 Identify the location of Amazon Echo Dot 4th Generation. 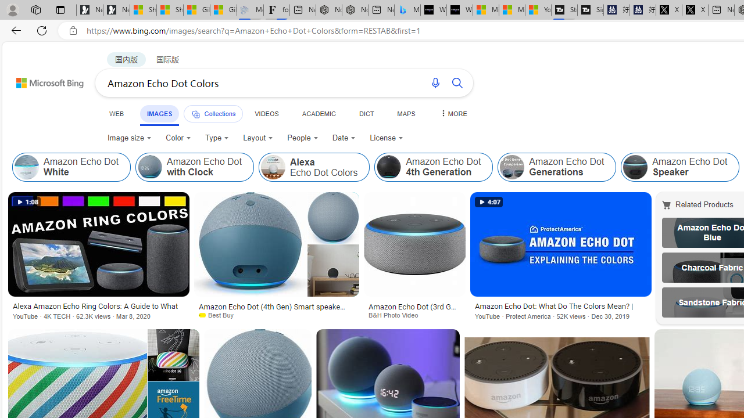
(434, 167).